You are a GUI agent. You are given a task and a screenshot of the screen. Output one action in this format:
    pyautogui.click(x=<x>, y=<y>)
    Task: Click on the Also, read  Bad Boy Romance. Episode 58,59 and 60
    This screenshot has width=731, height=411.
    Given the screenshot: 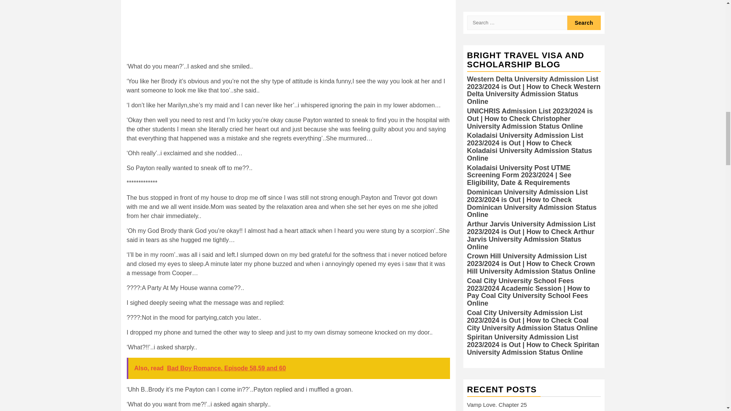 What is the action you would take?
    pyautogui.click(x=288, y=368)
    